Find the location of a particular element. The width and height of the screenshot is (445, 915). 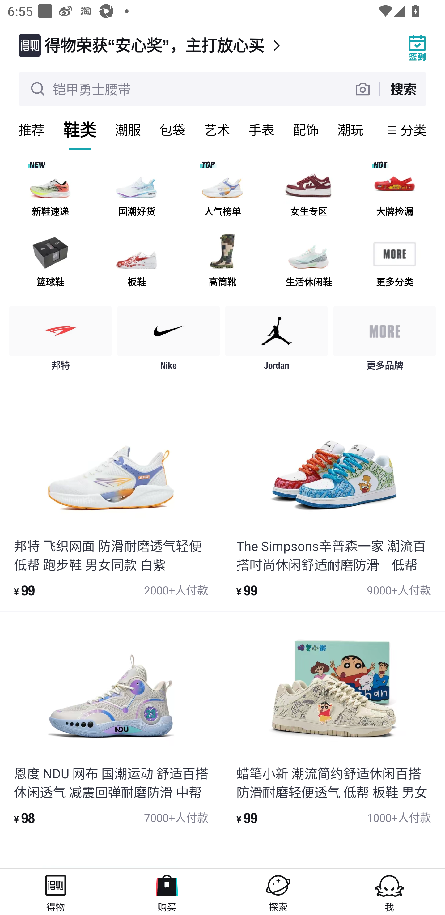

生活休闲鞋 is located at coordinates (308, 263).